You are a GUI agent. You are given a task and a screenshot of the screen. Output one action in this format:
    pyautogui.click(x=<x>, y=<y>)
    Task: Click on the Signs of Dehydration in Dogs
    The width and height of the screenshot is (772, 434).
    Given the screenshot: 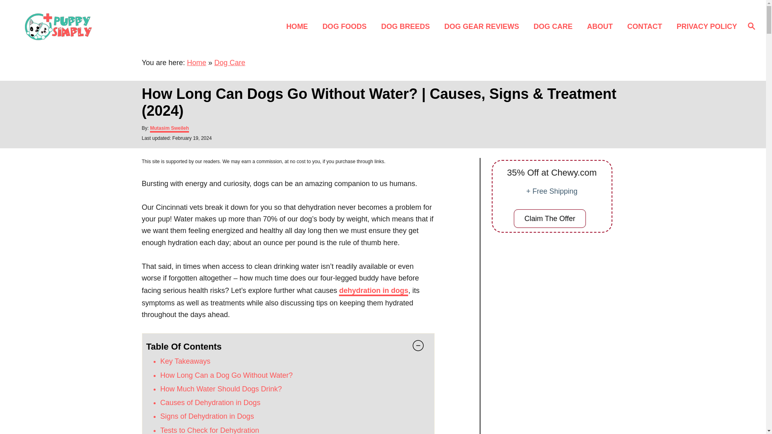 What is the action you would take?
    pyautogui.click(x=207, y=416)
    